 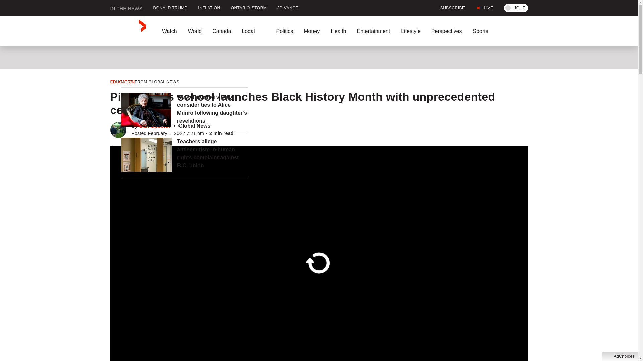 What do you see at coordinates (449, 8) in the screenshot?
I see `SUBSCRIBE` at bounding box center [449, 8].